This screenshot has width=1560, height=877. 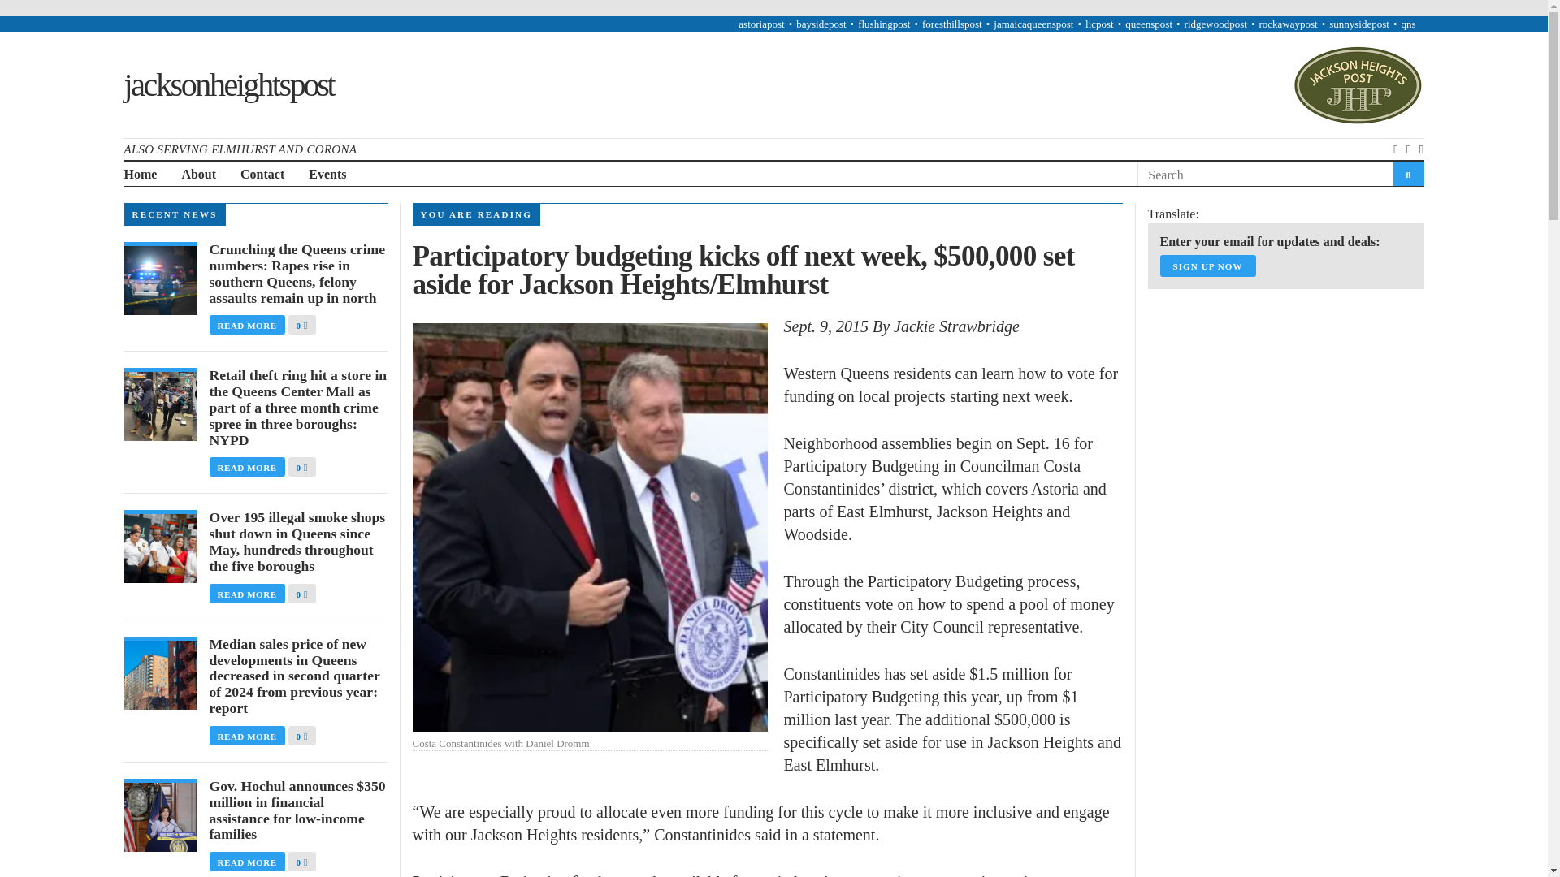 What do you see at coordinates (821, 23) in the screenshot?
I see `baysidepost` at bounding box center [821, 23].